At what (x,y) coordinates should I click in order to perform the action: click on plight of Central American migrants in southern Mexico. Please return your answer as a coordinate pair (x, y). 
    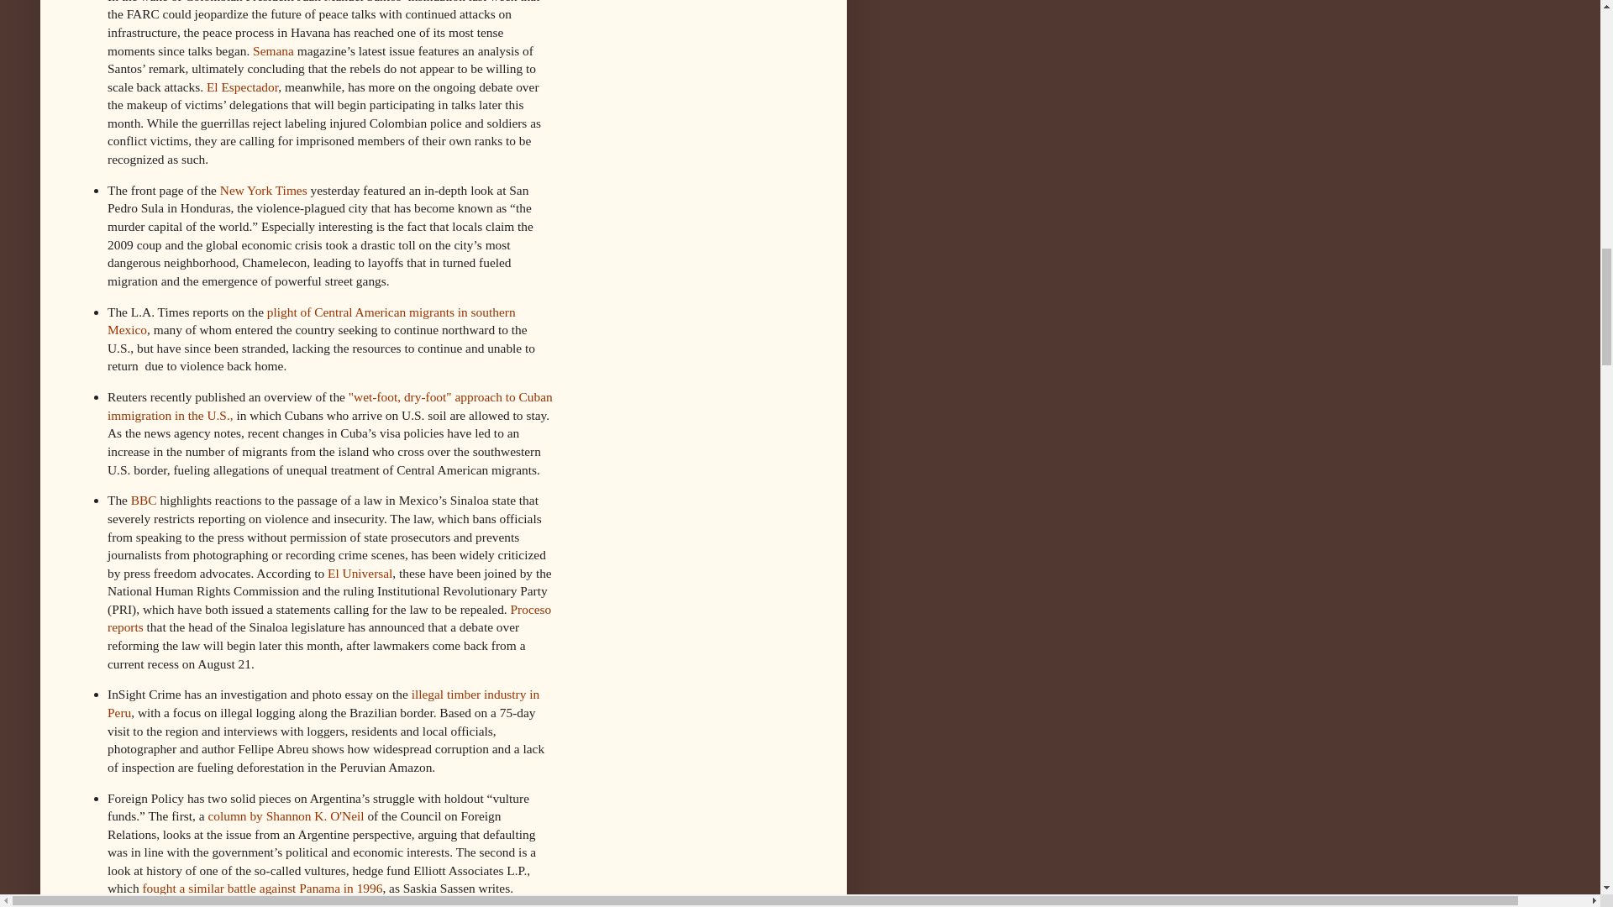
    Looking at the image, I should click on (312, 321).